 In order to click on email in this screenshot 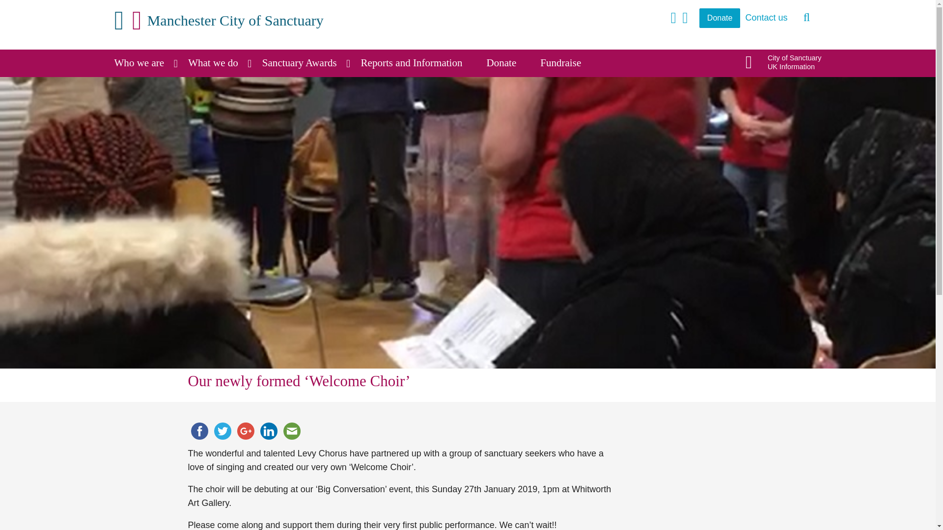, I will do `click(291, 431)`.